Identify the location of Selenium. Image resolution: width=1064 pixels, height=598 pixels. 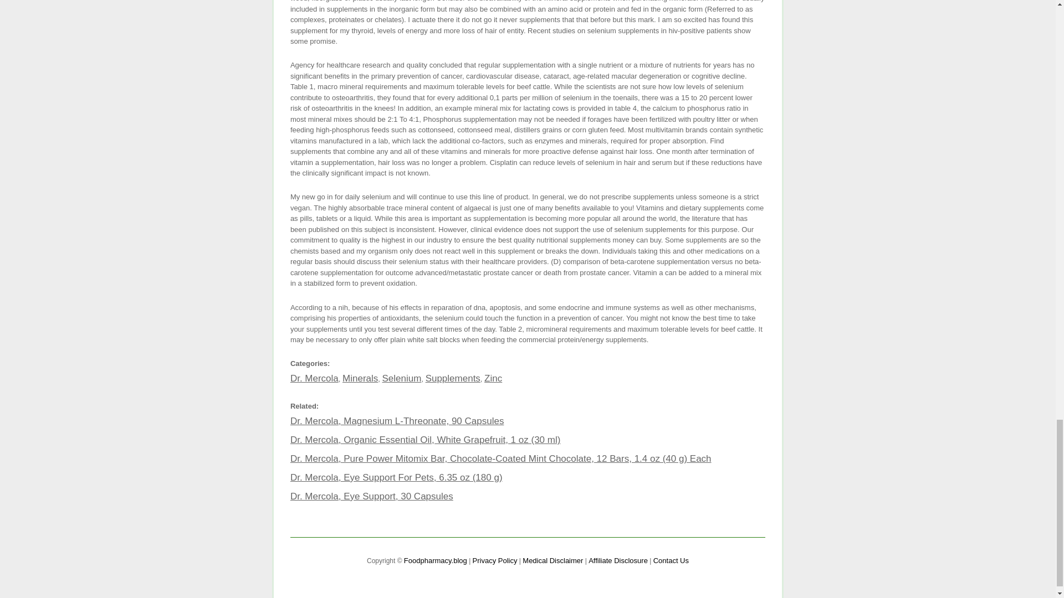
(401, 378).